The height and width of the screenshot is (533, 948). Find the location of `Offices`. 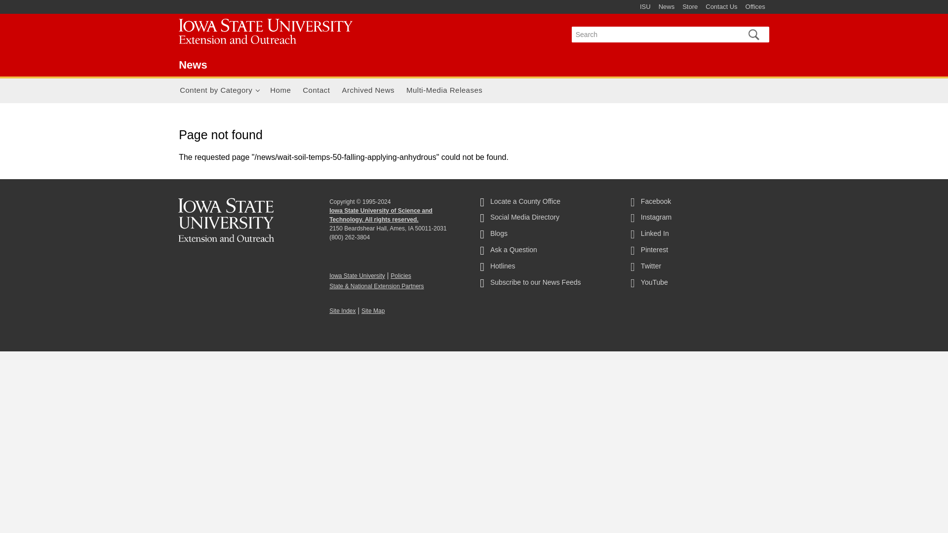

Offices is located at coordinates (755, 7).